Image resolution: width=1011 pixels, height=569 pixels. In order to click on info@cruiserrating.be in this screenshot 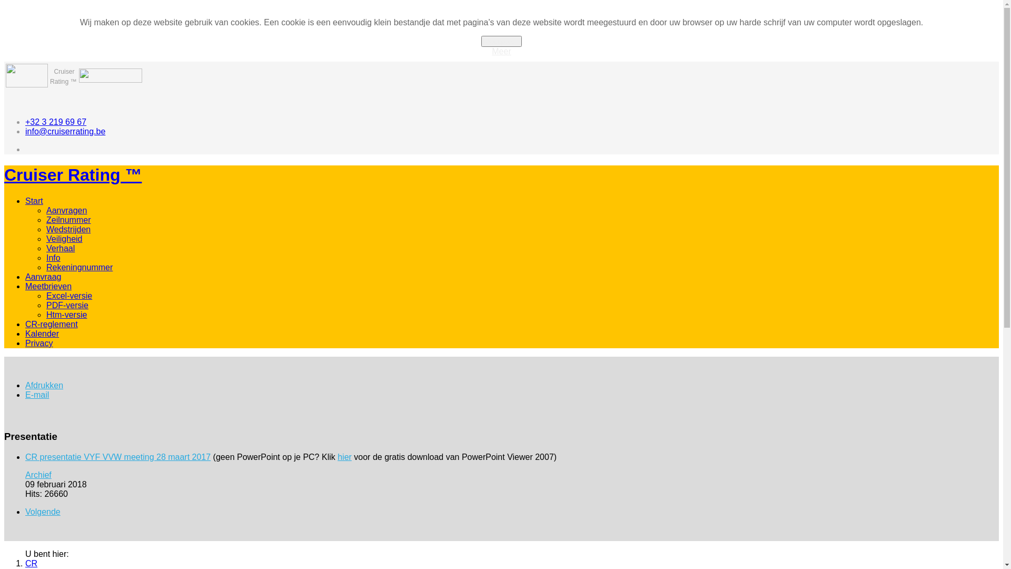, I will do `click(65, 132)`.